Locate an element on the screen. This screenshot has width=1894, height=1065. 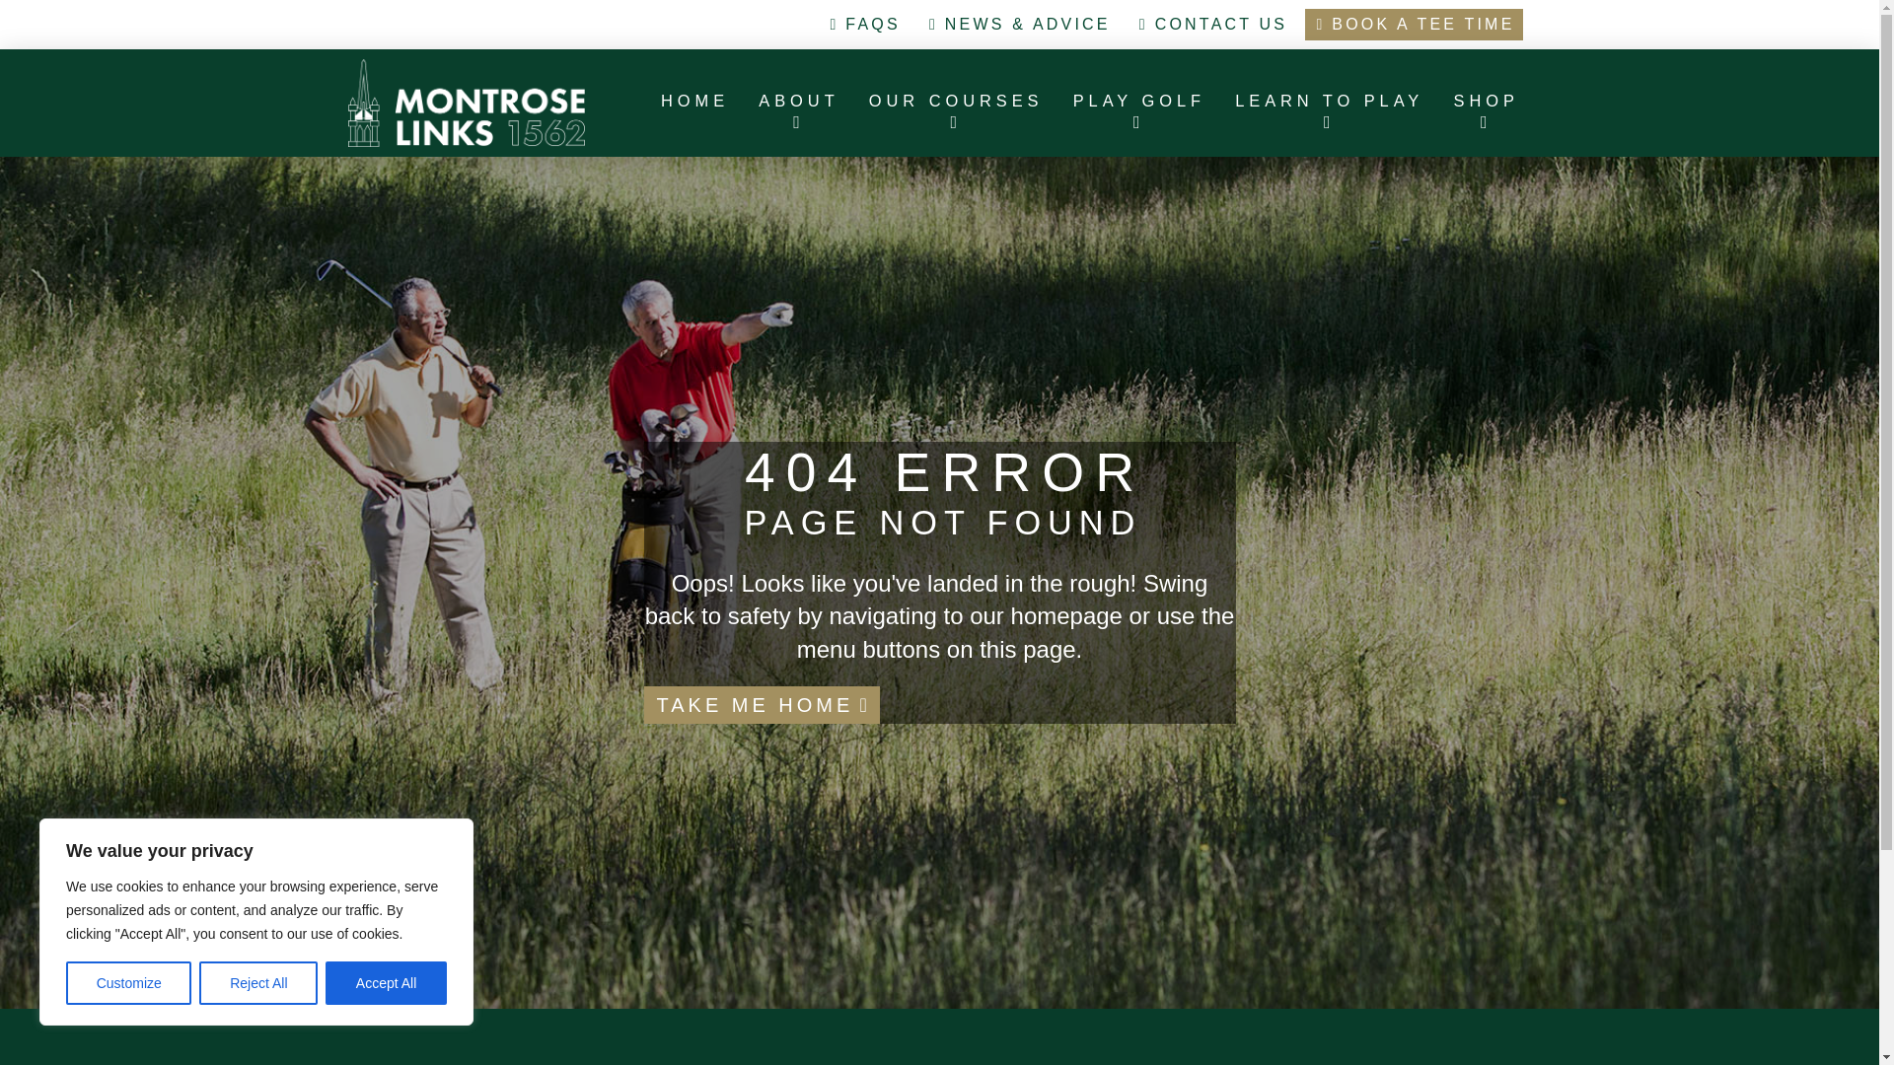
OUR COURSES is located at coordinates (953, 110).